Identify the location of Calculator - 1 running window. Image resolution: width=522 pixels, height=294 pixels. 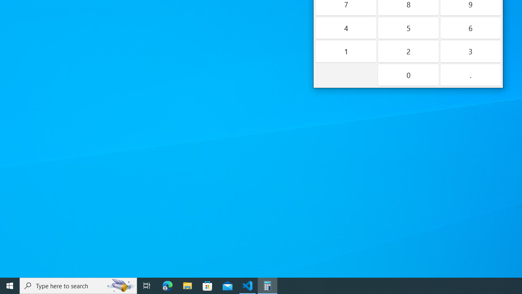
(268, 286).